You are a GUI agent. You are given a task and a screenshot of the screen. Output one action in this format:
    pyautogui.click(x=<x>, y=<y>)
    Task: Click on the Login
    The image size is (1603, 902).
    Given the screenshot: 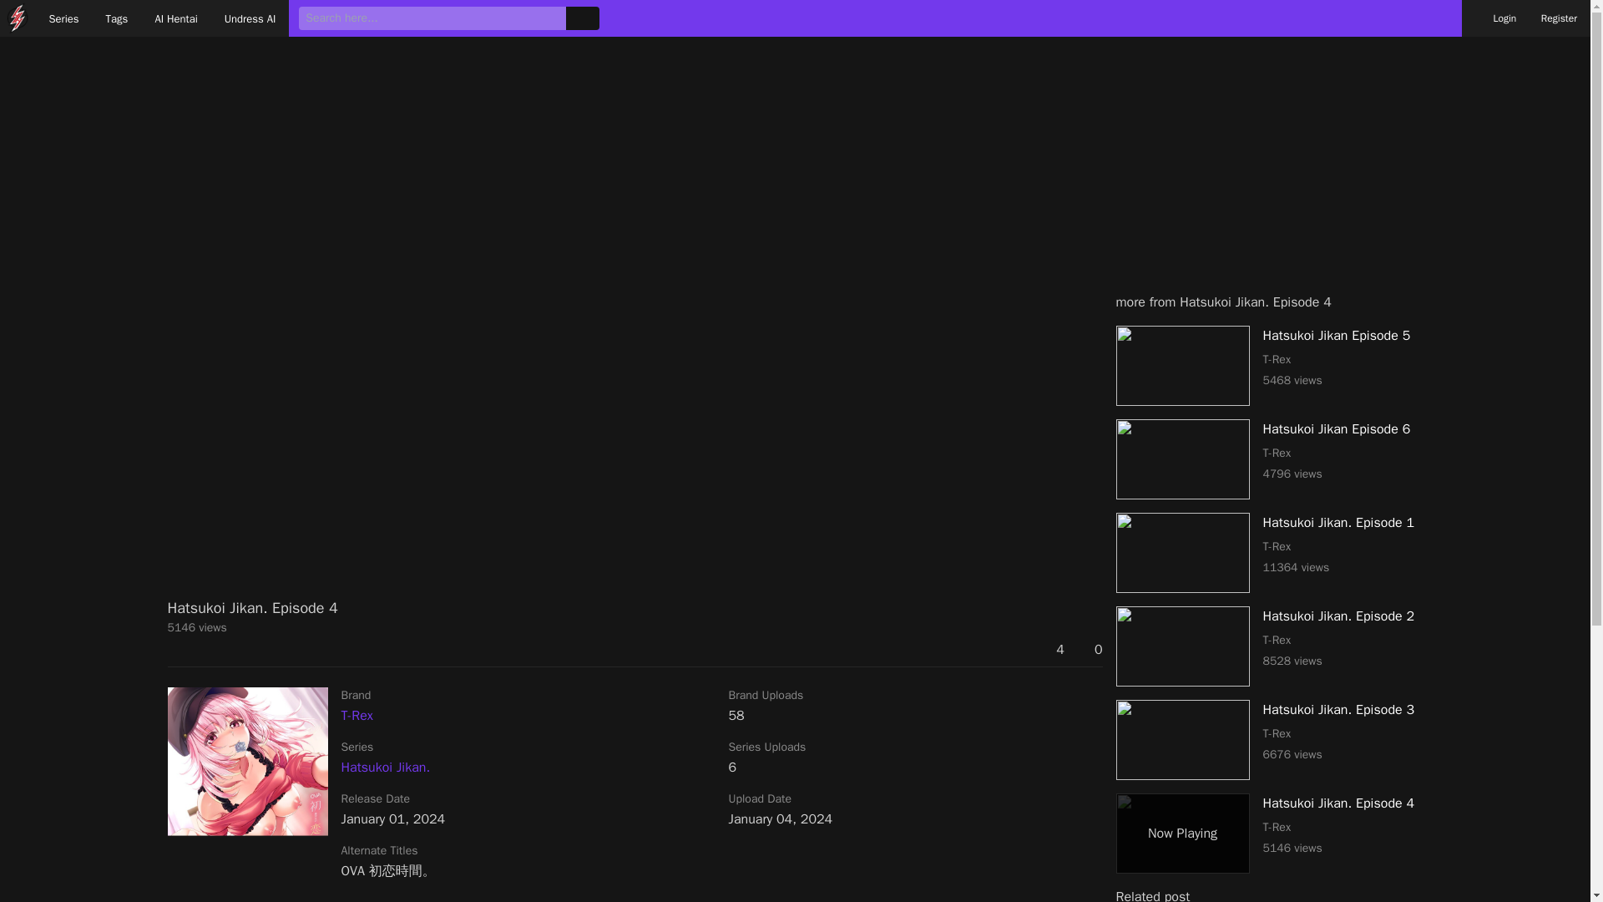 What is the action you would take?
    pyautogui.click(x=1090, y=649)
    